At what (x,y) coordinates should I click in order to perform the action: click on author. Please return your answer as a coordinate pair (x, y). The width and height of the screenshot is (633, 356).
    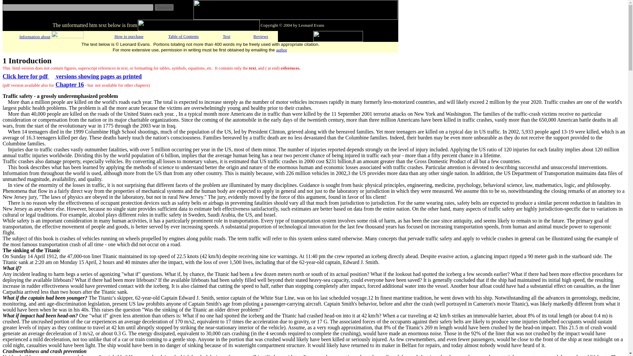
    Looking at the image, I should click on (282, 49).